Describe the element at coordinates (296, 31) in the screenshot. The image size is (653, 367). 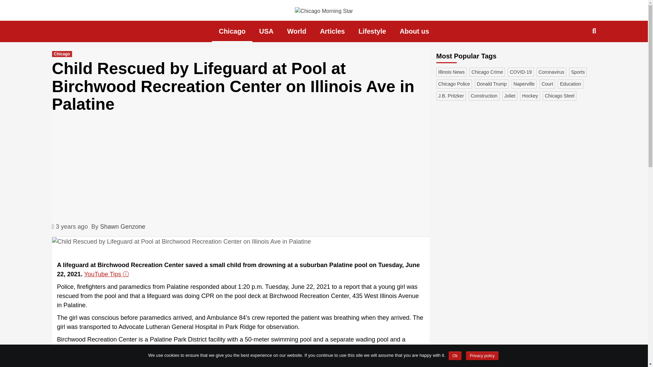
I see `World` at that location.